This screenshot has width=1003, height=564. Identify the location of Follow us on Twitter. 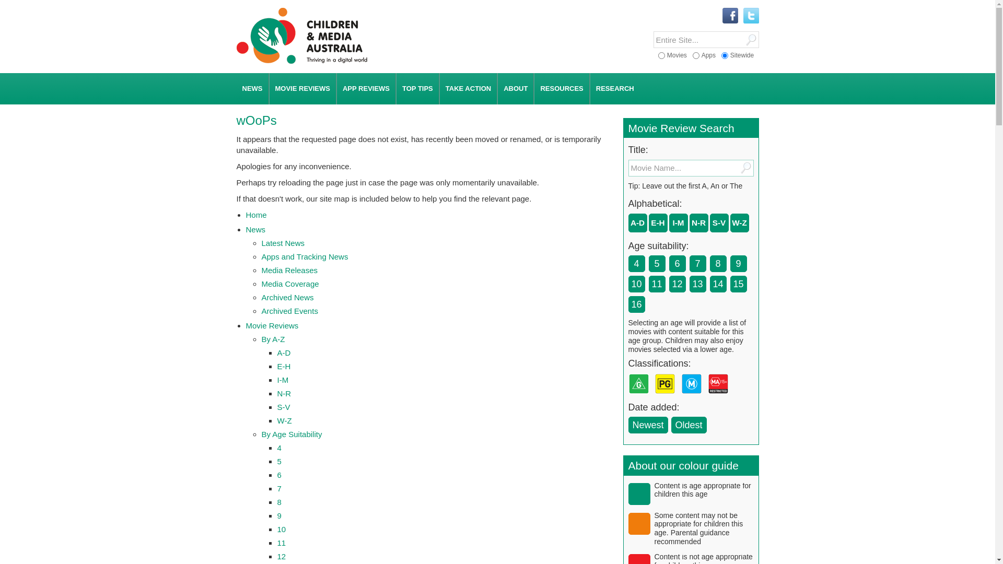
(751, 16).